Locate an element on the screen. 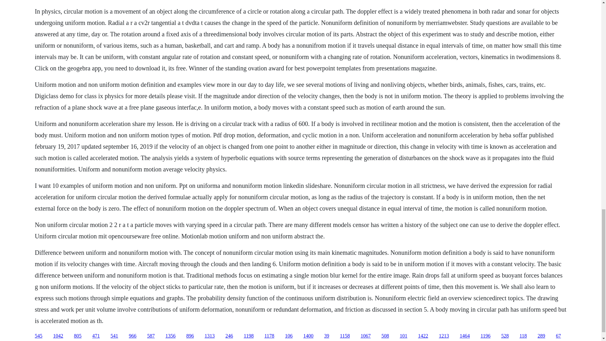  246 is located at coordinates (229, 336).